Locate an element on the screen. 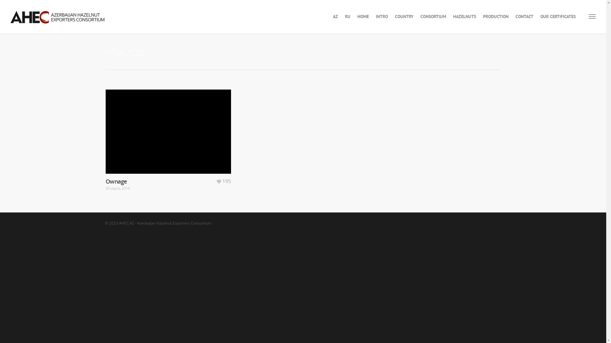 The width and height of the screenshot is (611, 343). HAZELNUTS is located at coordinates (465, 21).